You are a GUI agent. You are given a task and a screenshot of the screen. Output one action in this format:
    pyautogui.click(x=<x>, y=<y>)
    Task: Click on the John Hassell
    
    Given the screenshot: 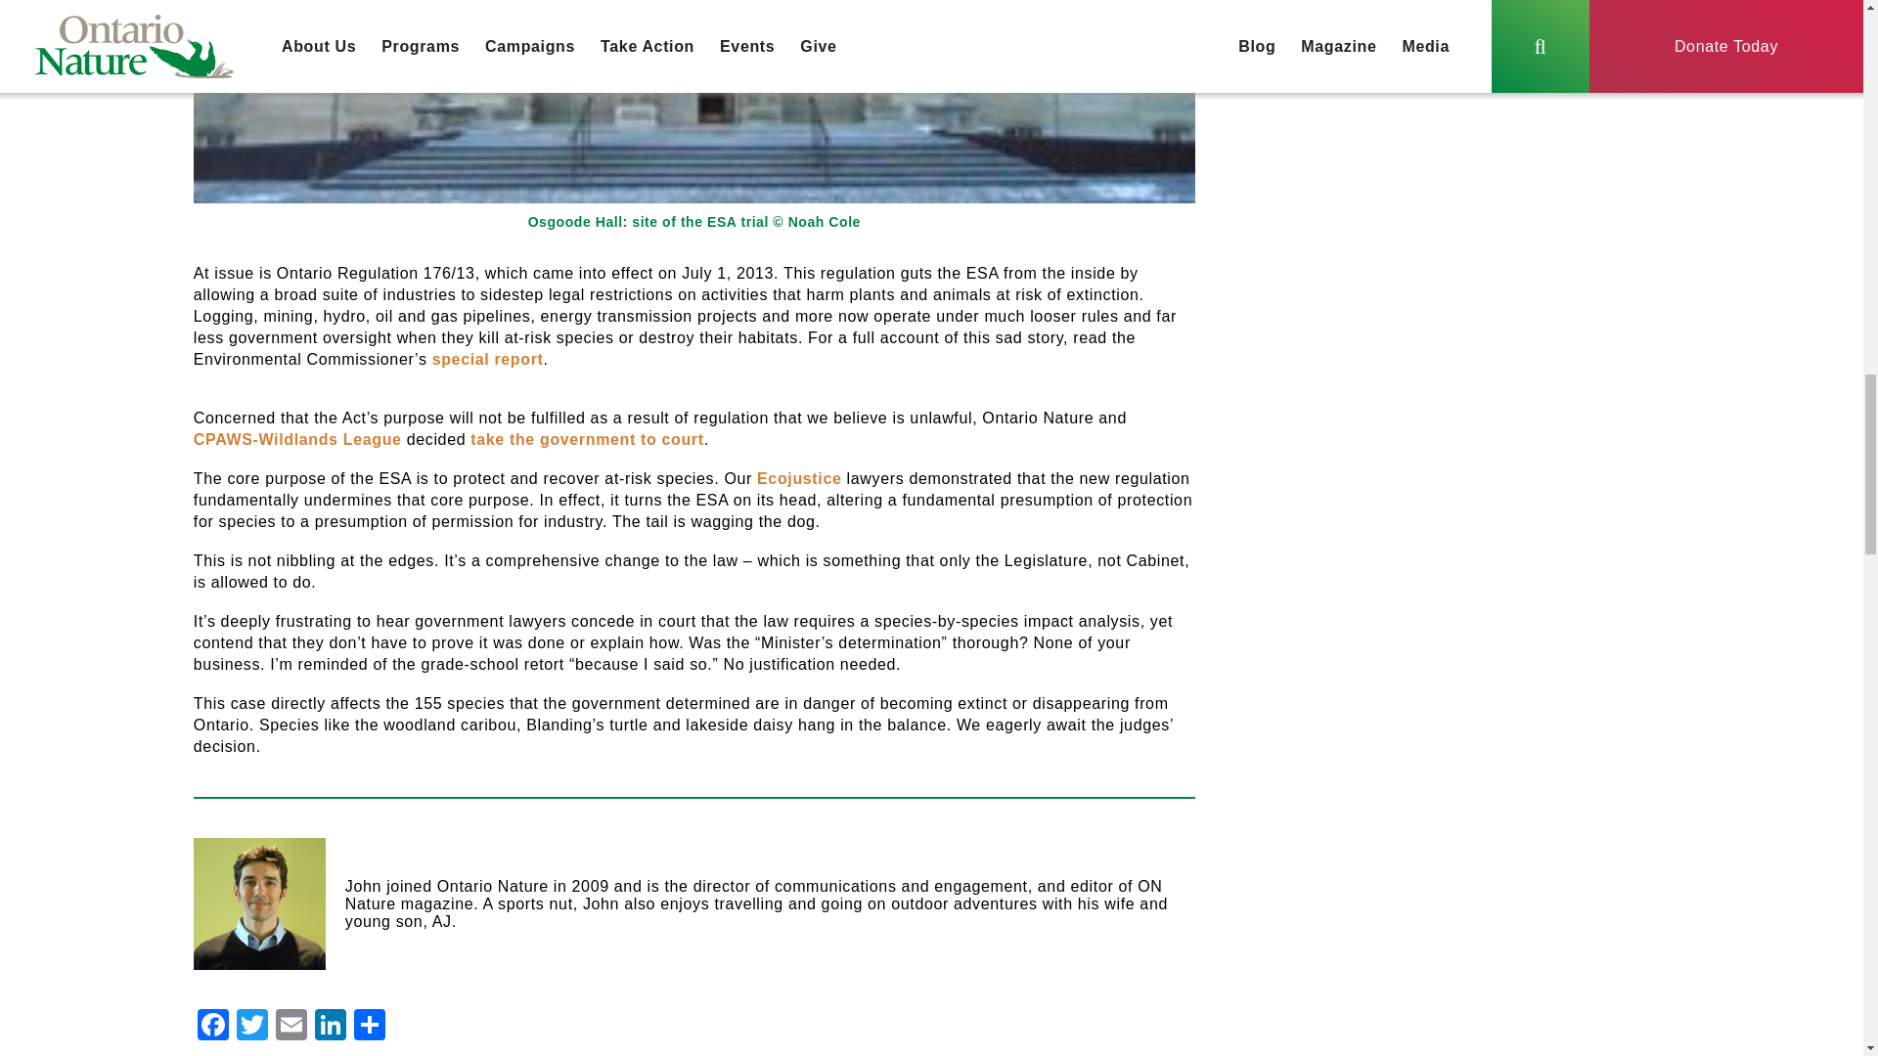 What is the action you would take?
    pyautogui.click(x=258, y=903)
    